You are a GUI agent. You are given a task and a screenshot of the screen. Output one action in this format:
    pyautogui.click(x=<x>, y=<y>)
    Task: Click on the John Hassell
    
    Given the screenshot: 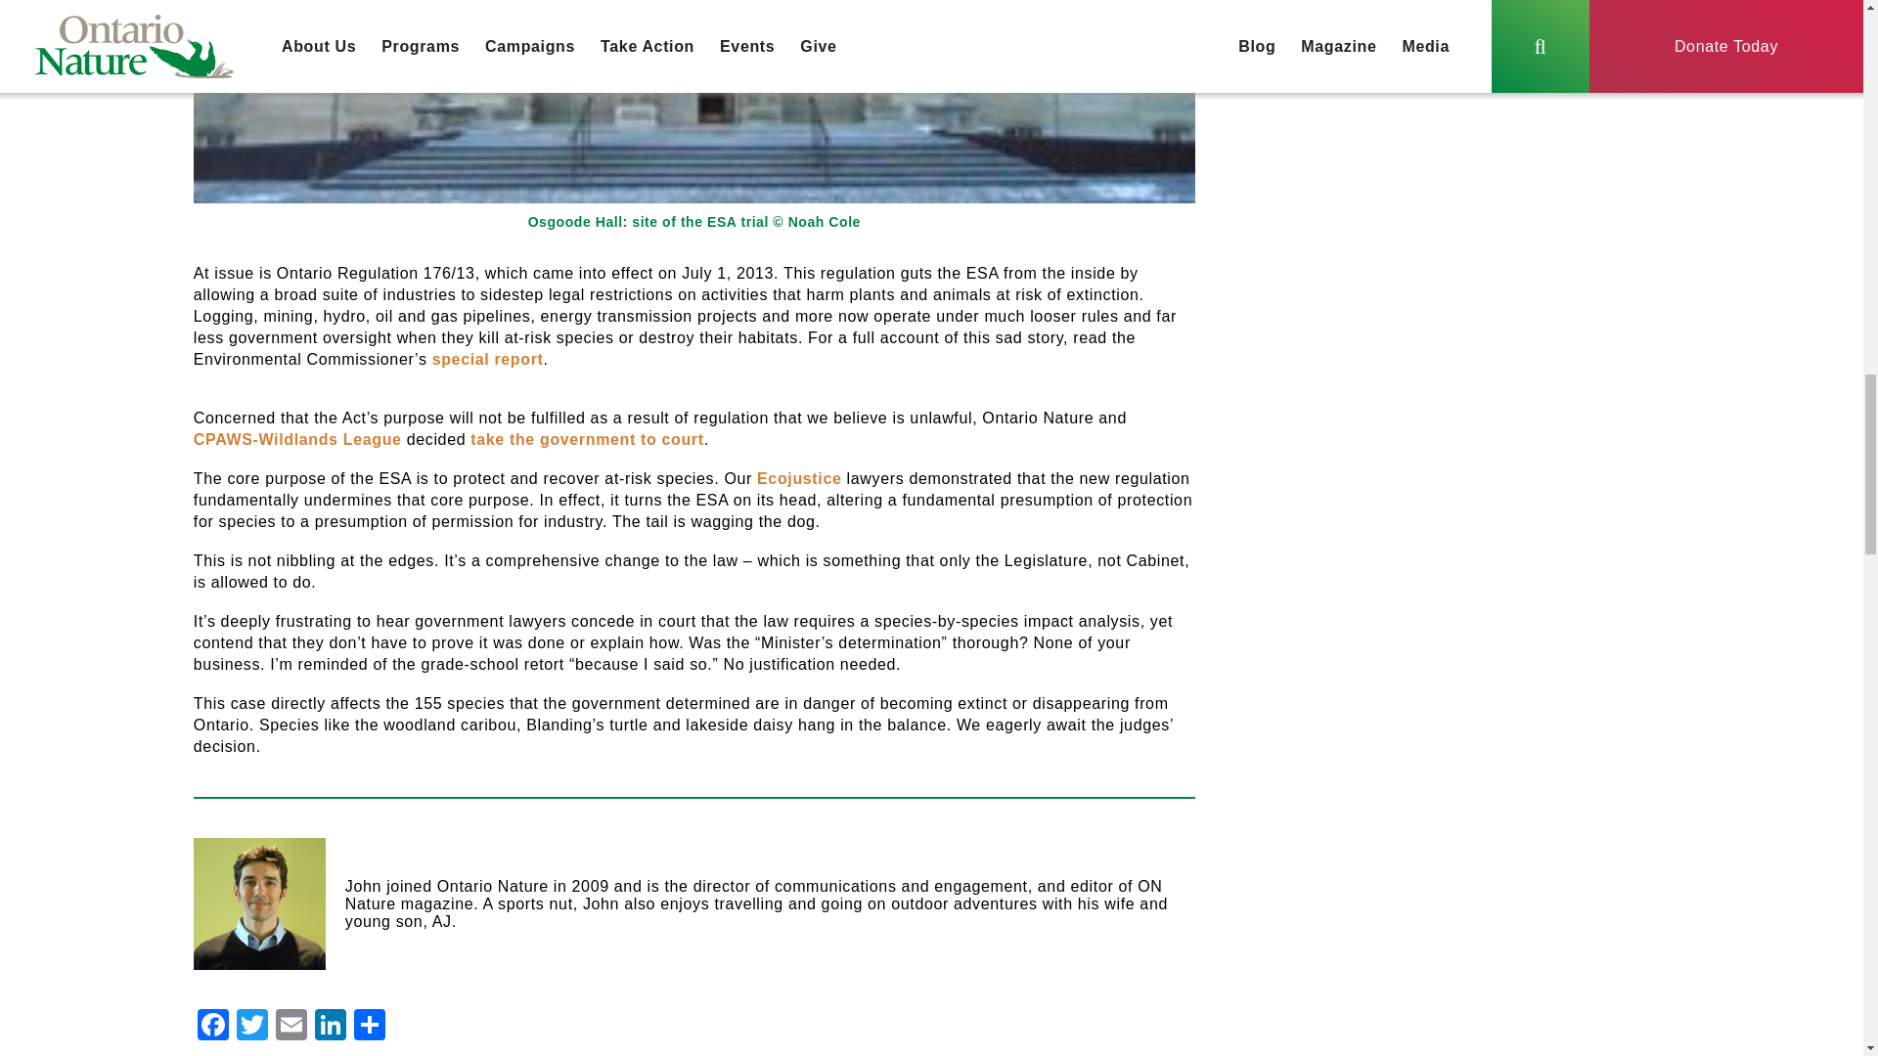 What is the action you would take?
    pyautogui.click(x=258, y=903)
    